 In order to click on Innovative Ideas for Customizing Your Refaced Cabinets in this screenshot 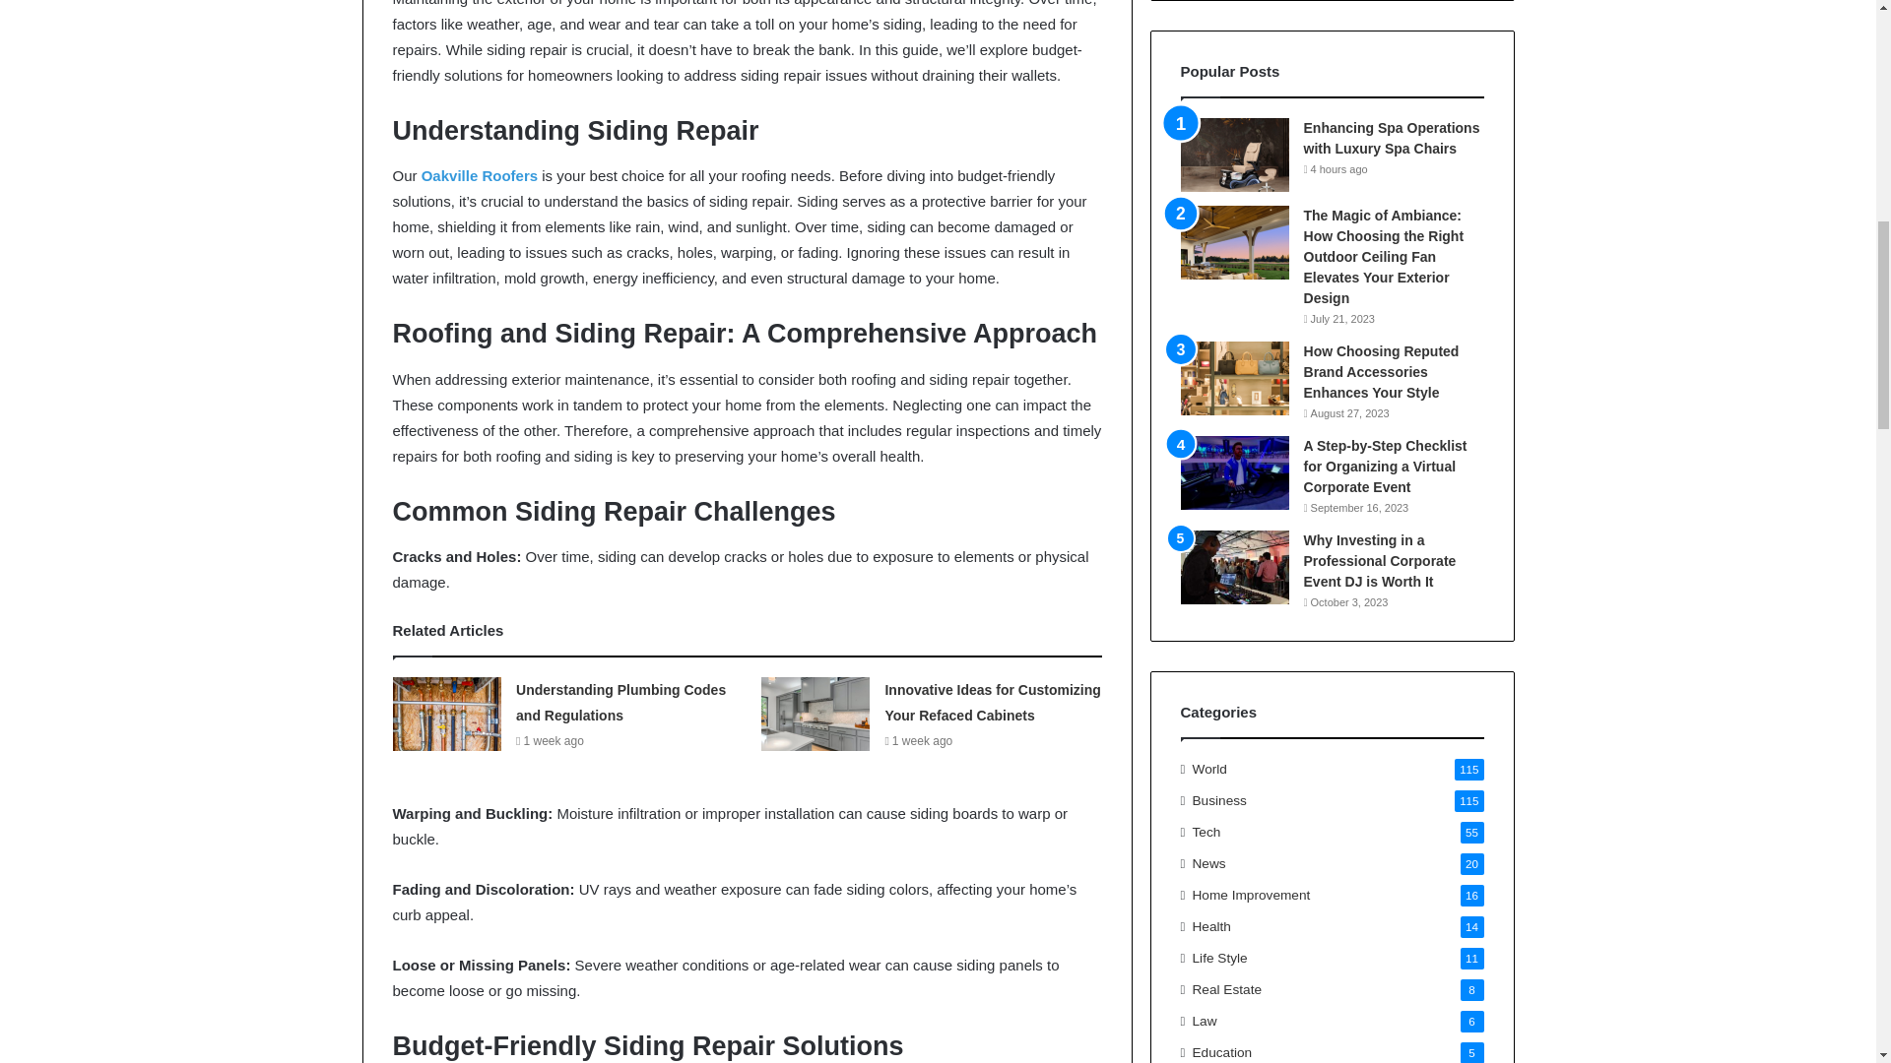, I will do `click(993, 703)`.